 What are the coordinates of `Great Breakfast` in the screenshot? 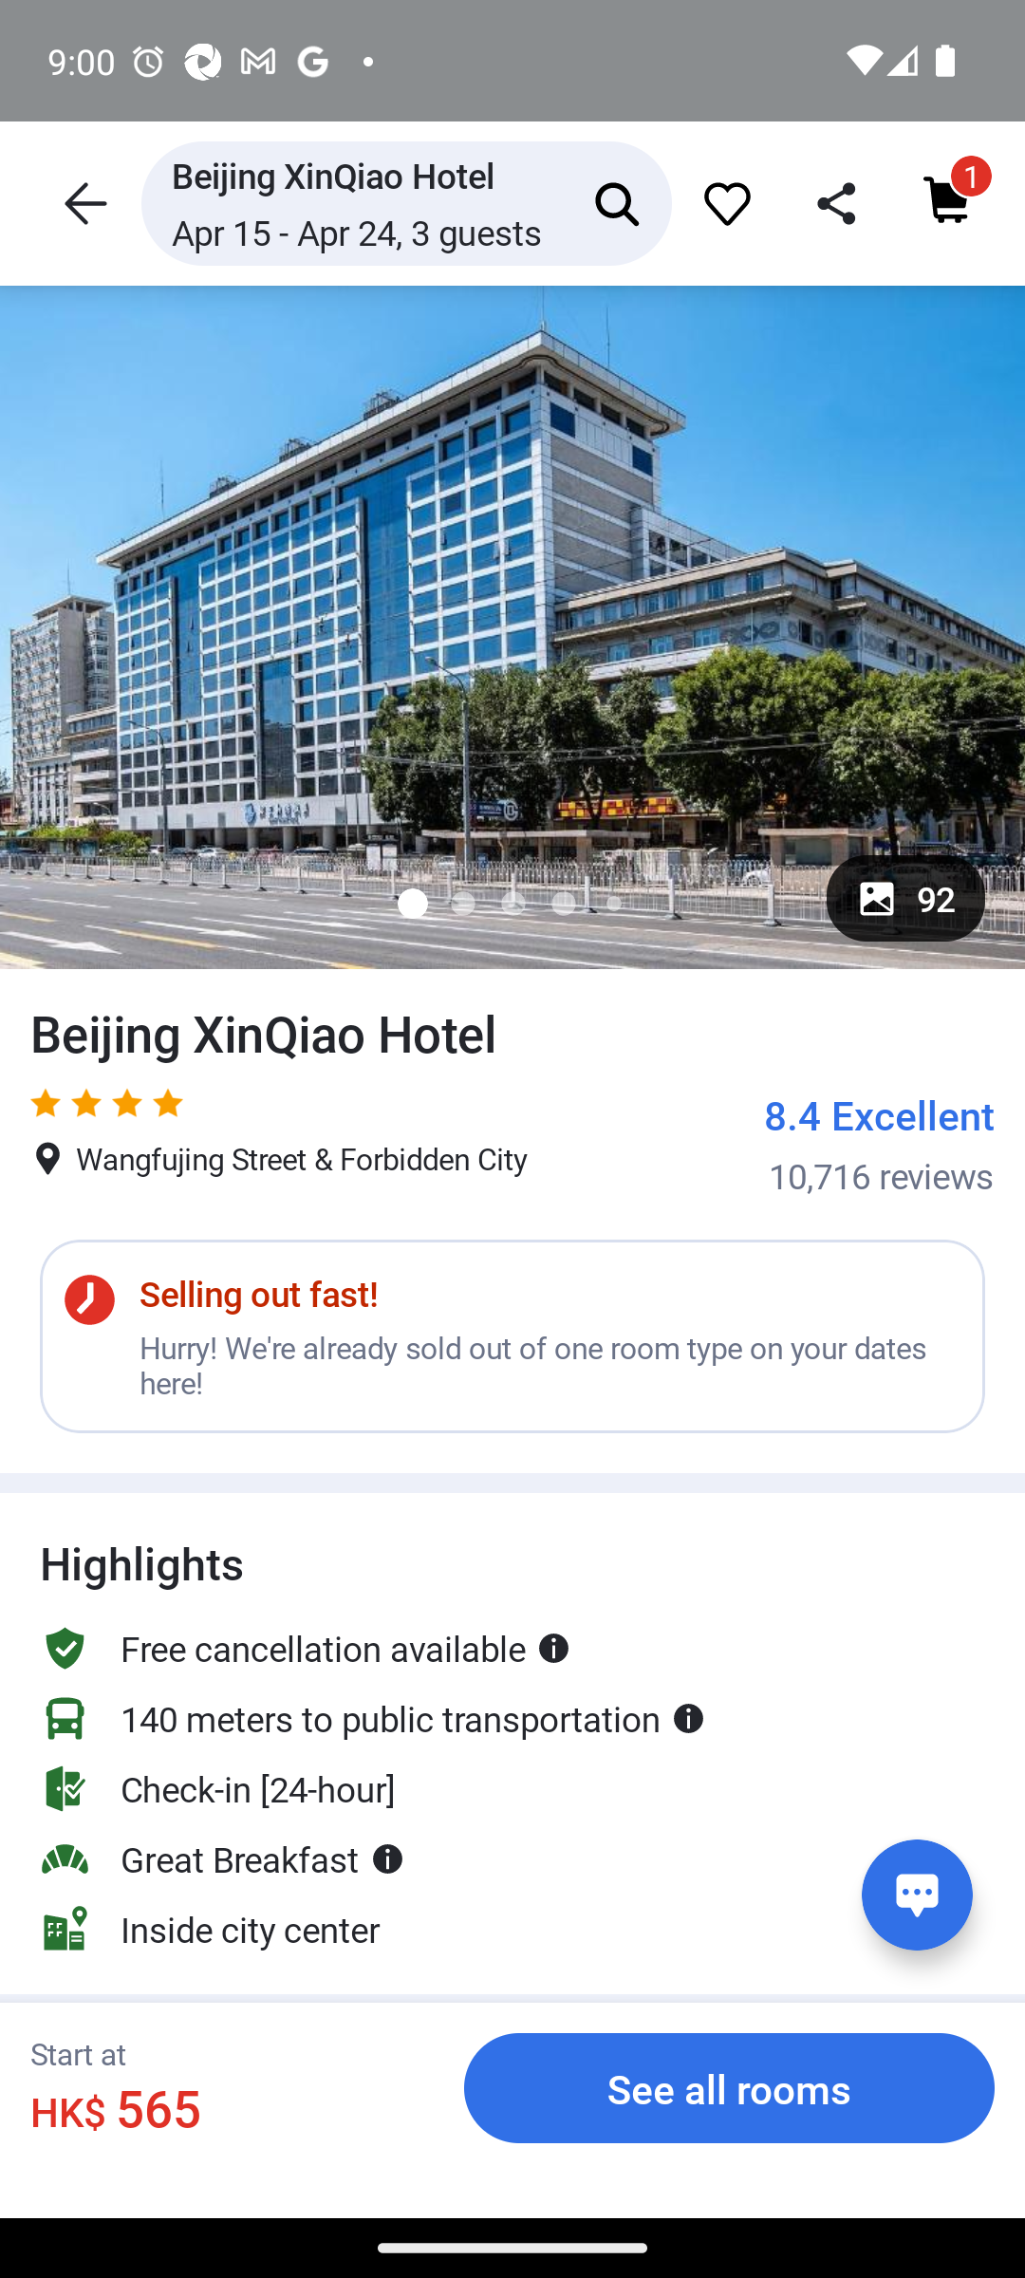 It's located at (222, 1858).